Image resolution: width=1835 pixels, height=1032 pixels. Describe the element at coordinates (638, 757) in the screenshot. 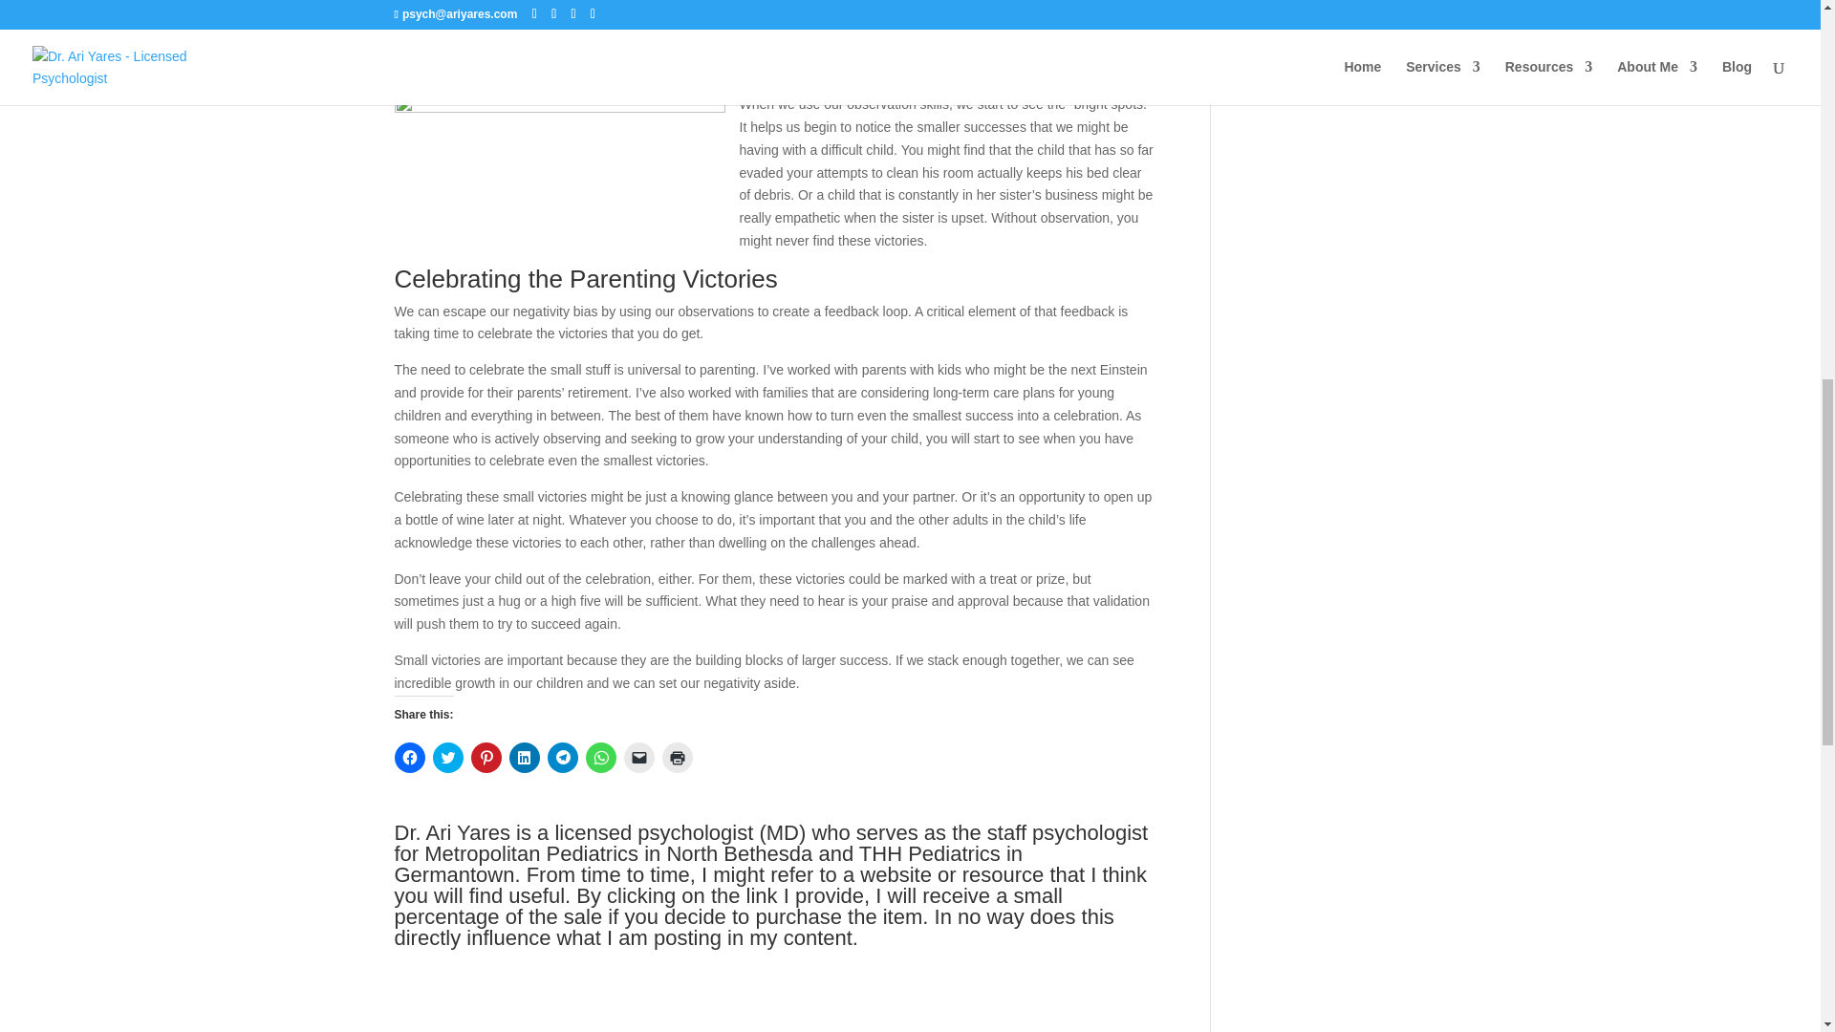

I see `Click to email a link to a friend` at that location.